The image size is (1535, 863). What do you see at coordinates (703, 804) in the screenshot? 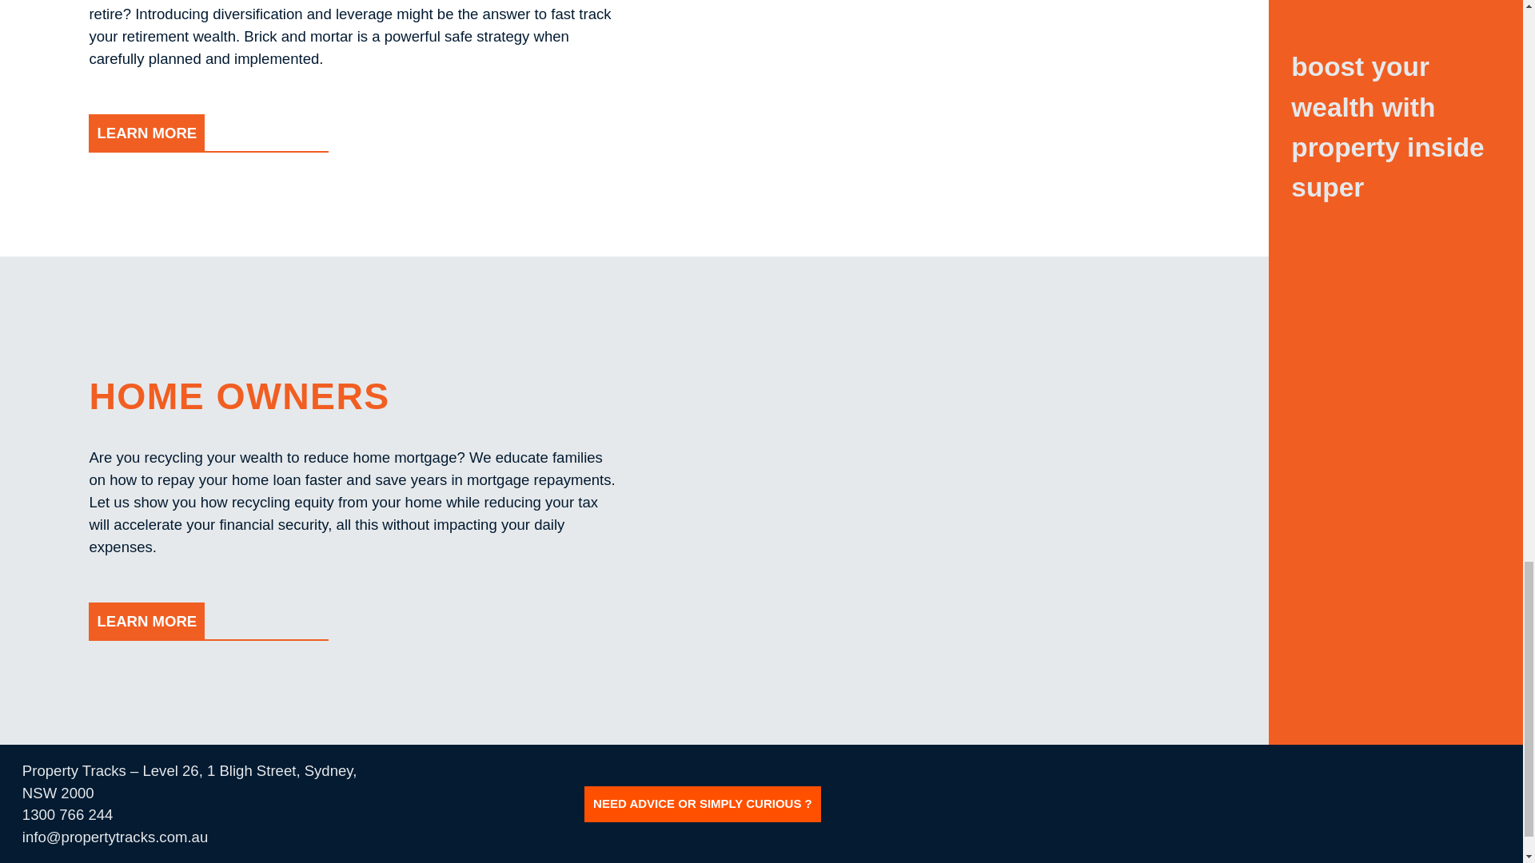
I see `NEED ADVICE OR SIMPLY CURIOUS ?` at bounding box center [703, 804].